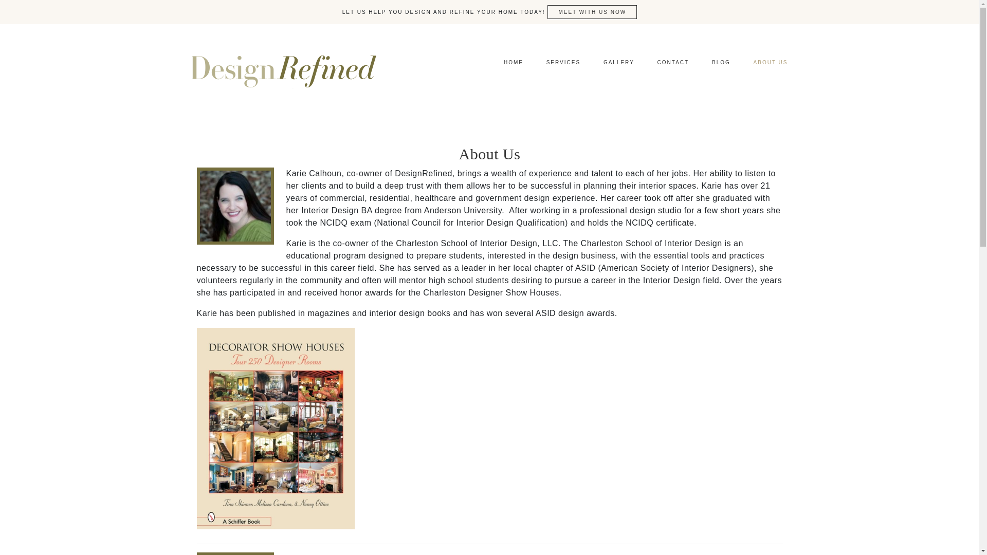 The image size is (987, 555). What do you see at coordinates (284, 69) in the screenshot?
I see `DESIGN REFINED` at bounding box center [284, 69].